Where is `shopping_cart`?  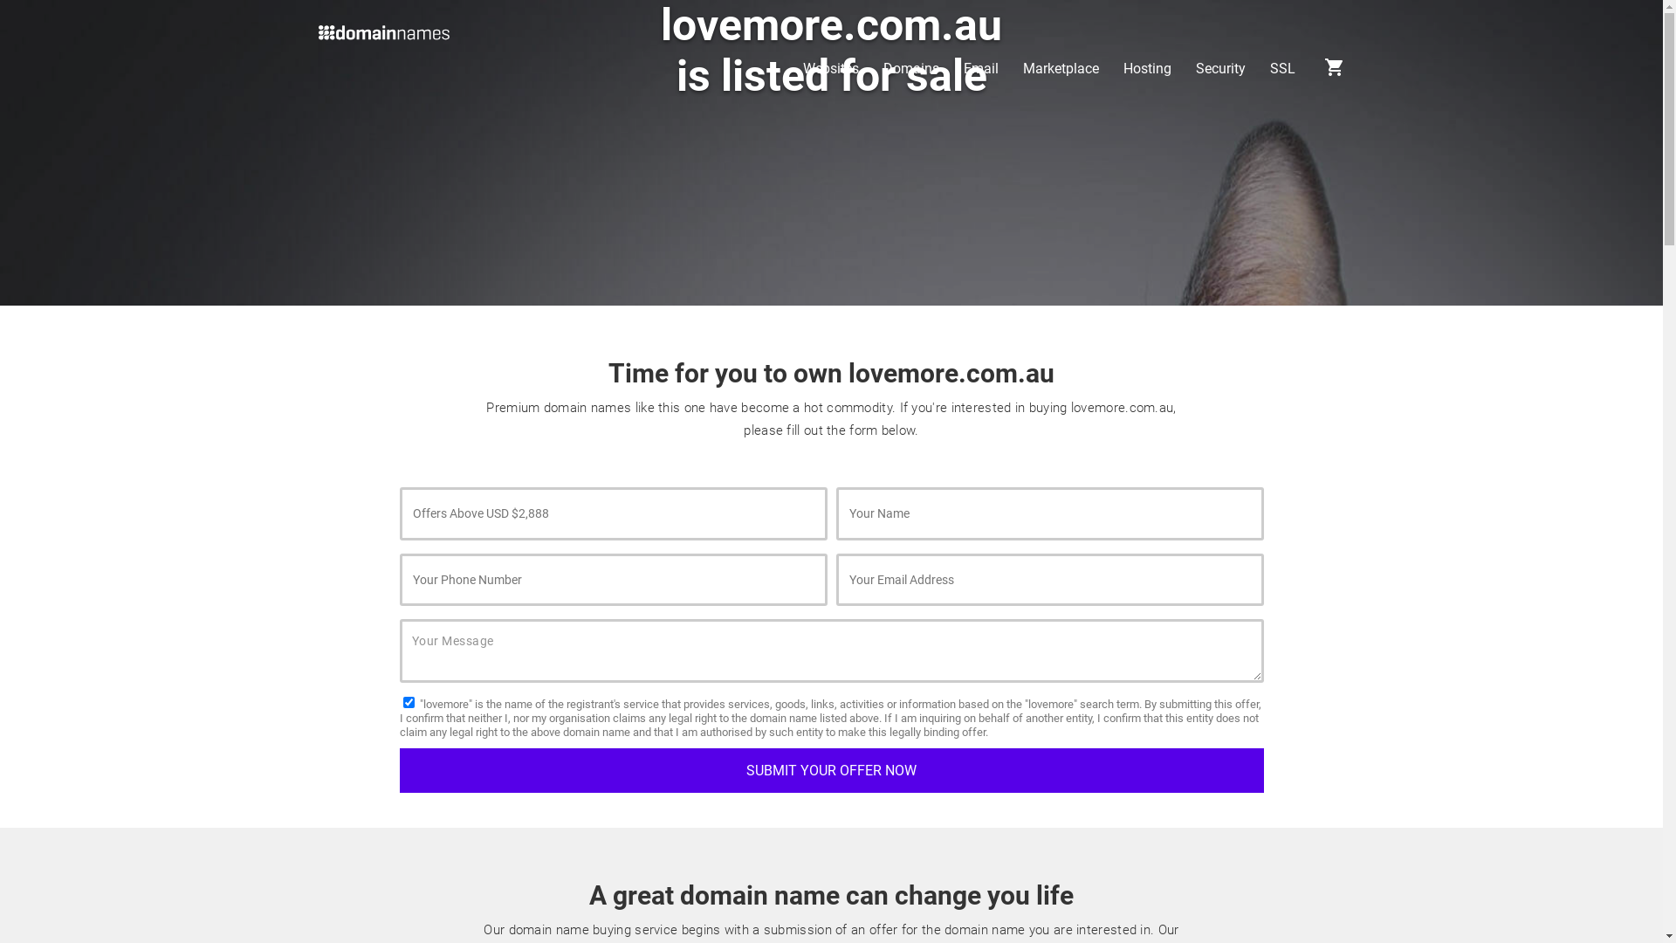
shopping_cart is located at coordinates (1334, 73).